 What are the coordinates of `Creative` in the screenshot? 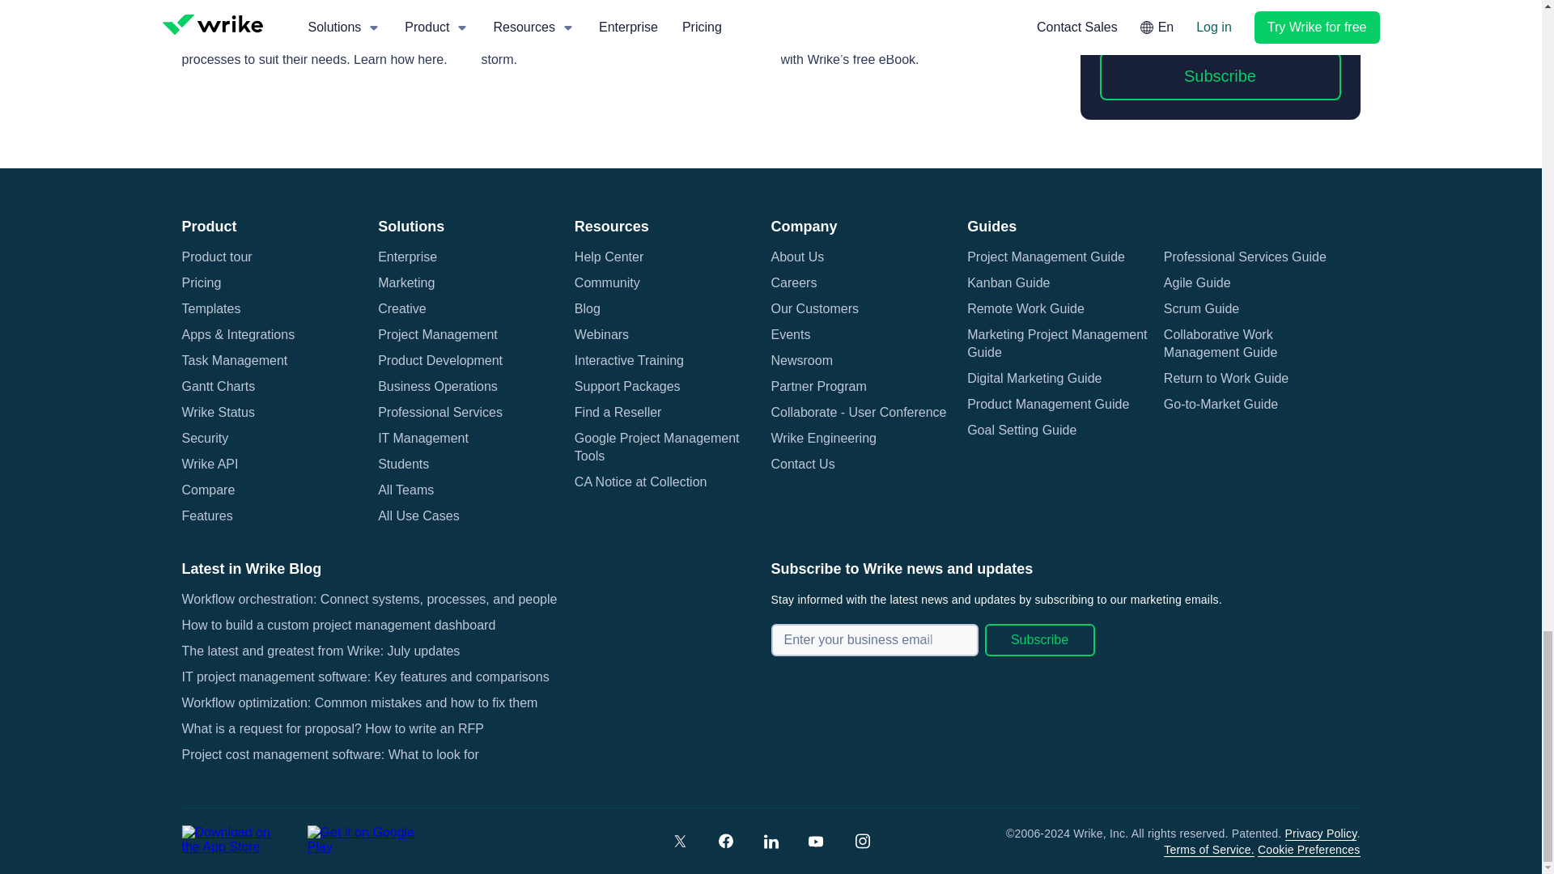 It's located at (401, 309).